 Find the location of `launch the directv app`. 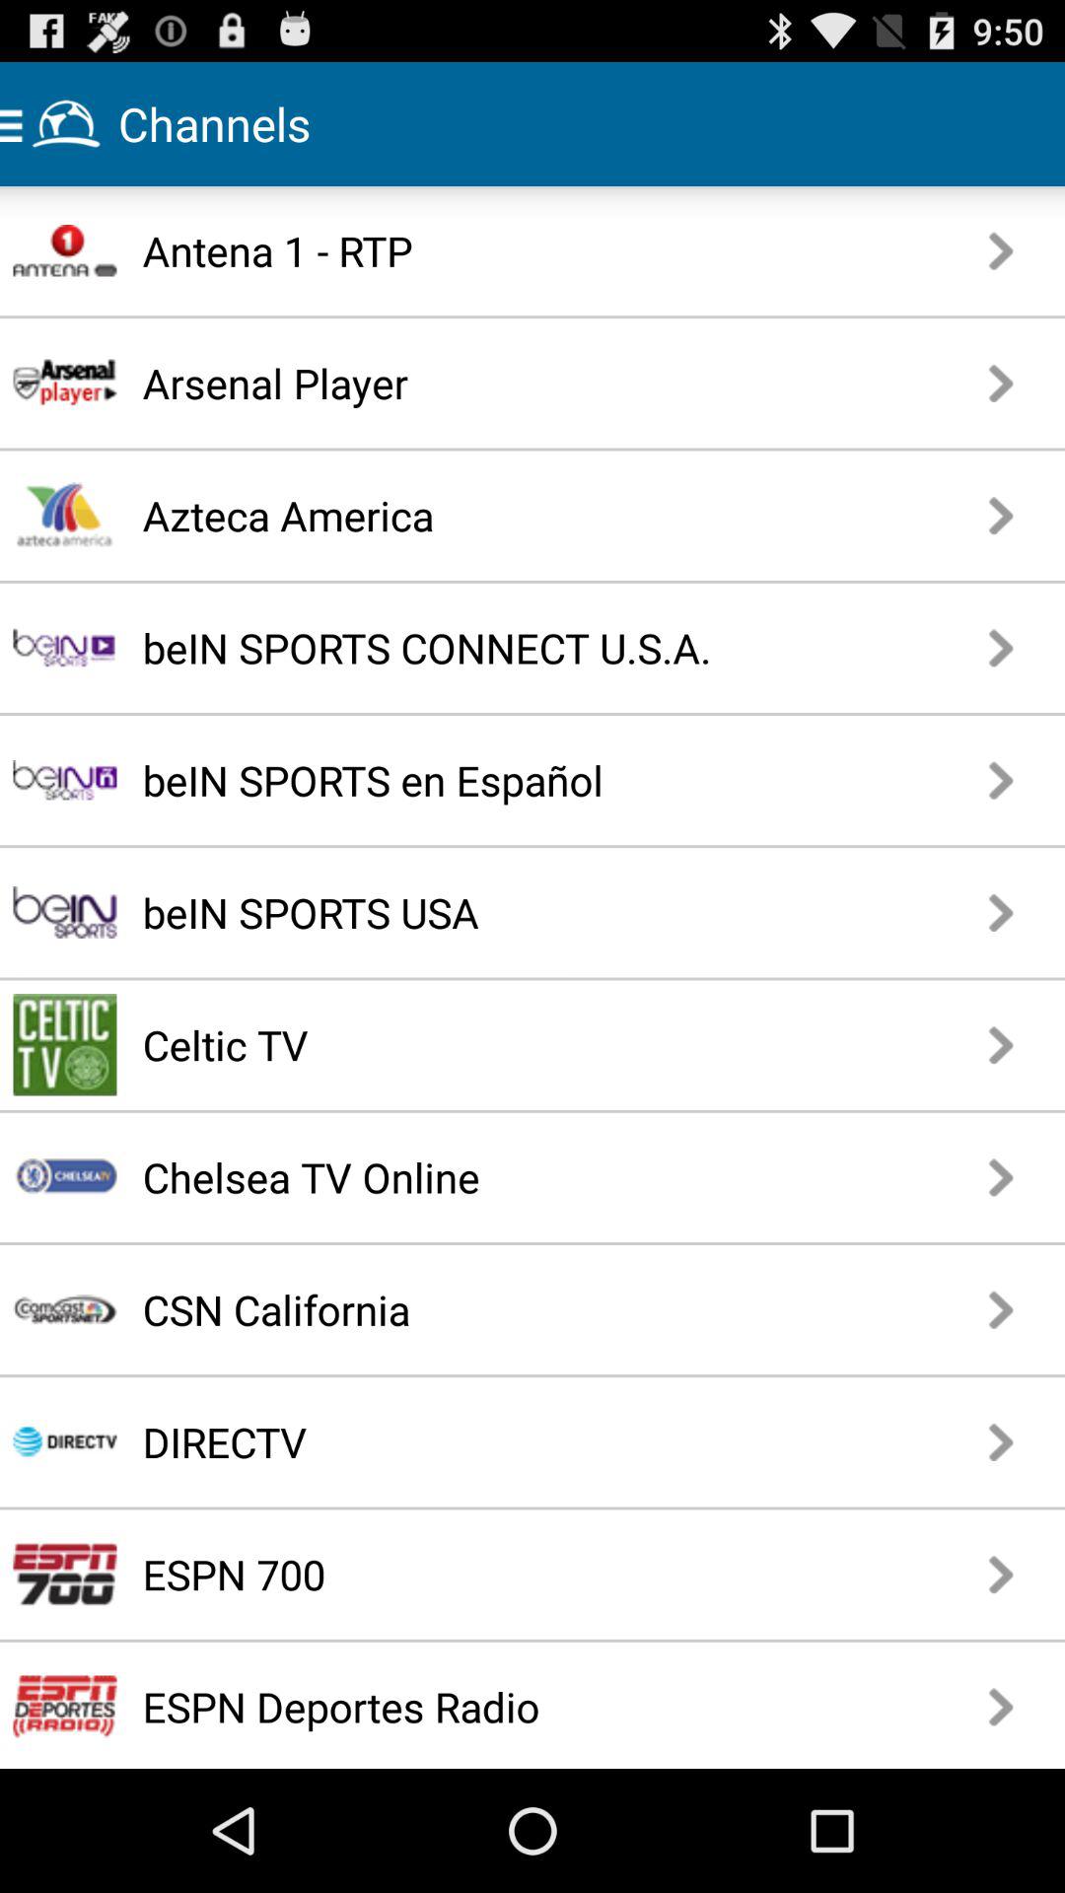

launch the directv app is located at coordinates (461, 1441).